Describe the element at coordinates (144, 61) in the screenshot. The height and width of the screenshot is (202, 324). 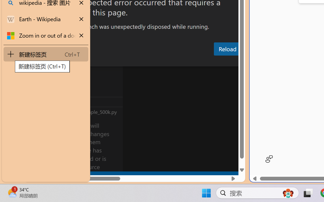
I see `Problems (Ctrl+Shift+M)` at that location.